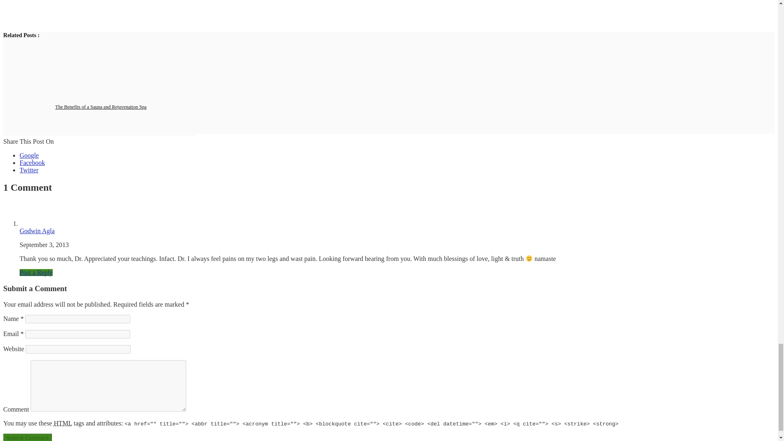  Describe the element at coordinates (32, 163) in the screenshot. I see `Facebook` at that location.